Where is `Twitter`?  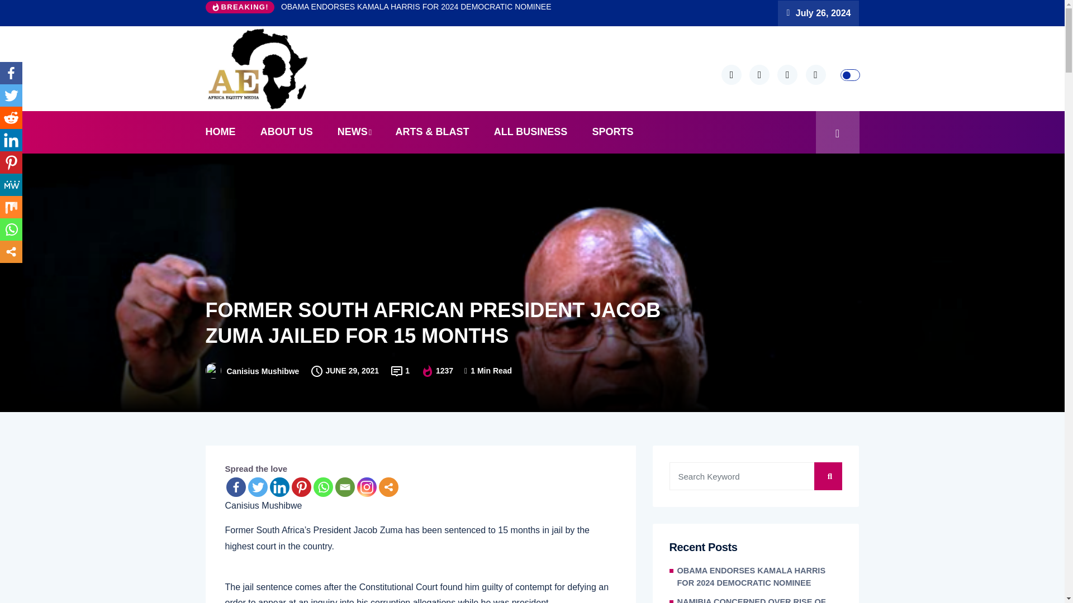
Twitter is located at coordinates (11, 95).